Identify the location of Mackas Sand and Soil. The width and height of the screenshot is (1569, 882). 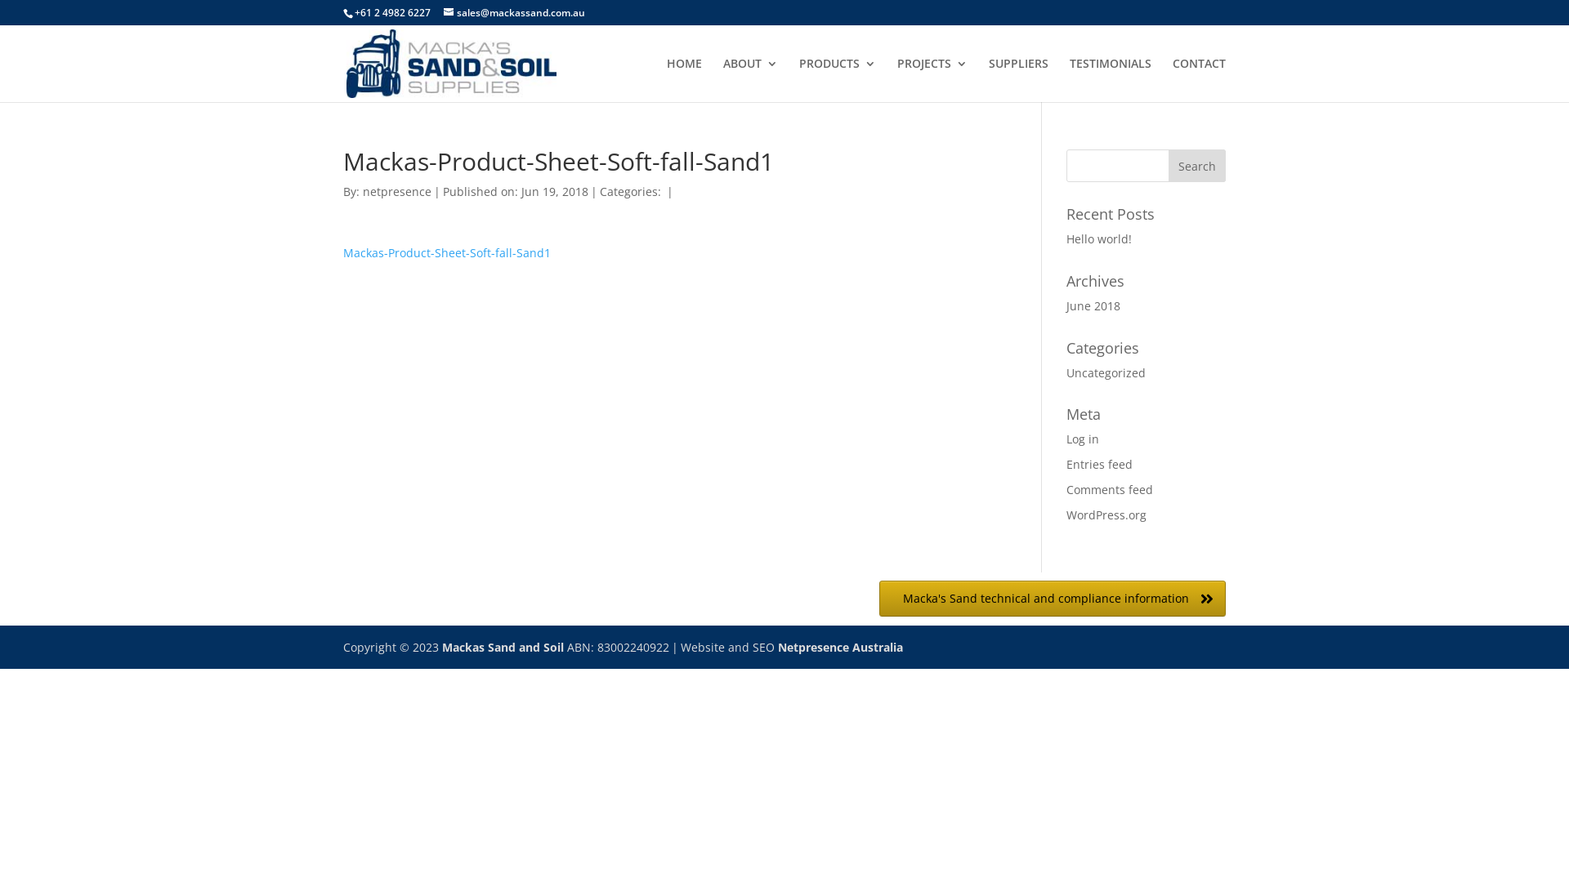
(503, 647).